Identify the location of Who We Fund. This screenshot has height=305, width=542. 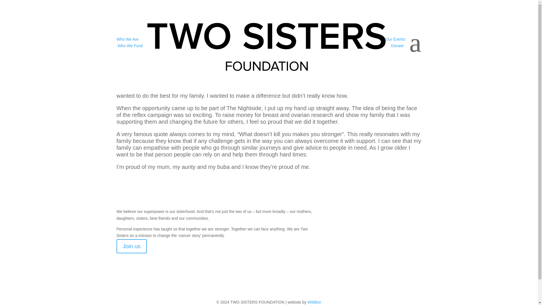
(130, 46).